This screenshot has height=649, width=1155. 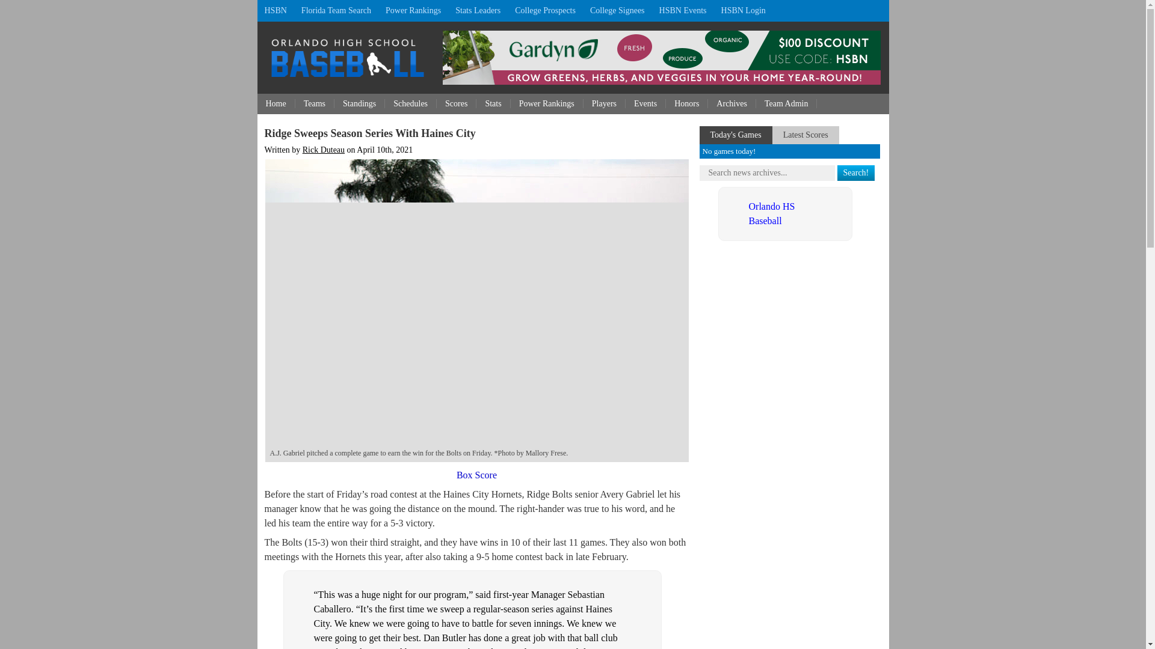 I want to click on College Signees, so click(x=617, y=11).